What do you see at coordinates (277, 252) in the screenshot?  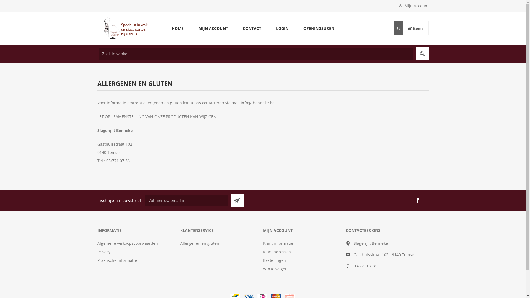 I see `Klant adressen` at bounding box center [277, 252].